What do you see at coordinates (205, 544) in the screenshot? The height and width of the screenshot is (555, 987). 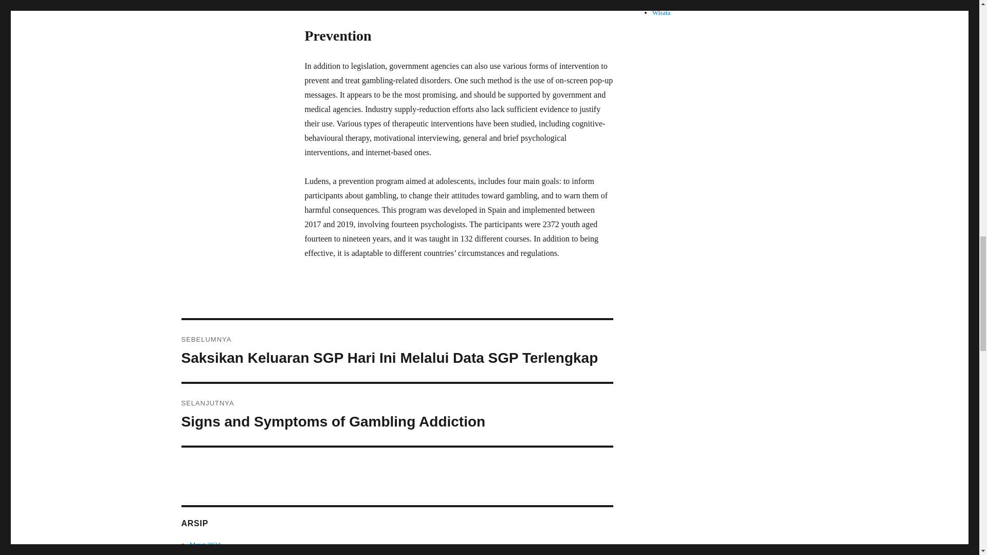 I see `Maret 2024` at bounding box center [205, 544].